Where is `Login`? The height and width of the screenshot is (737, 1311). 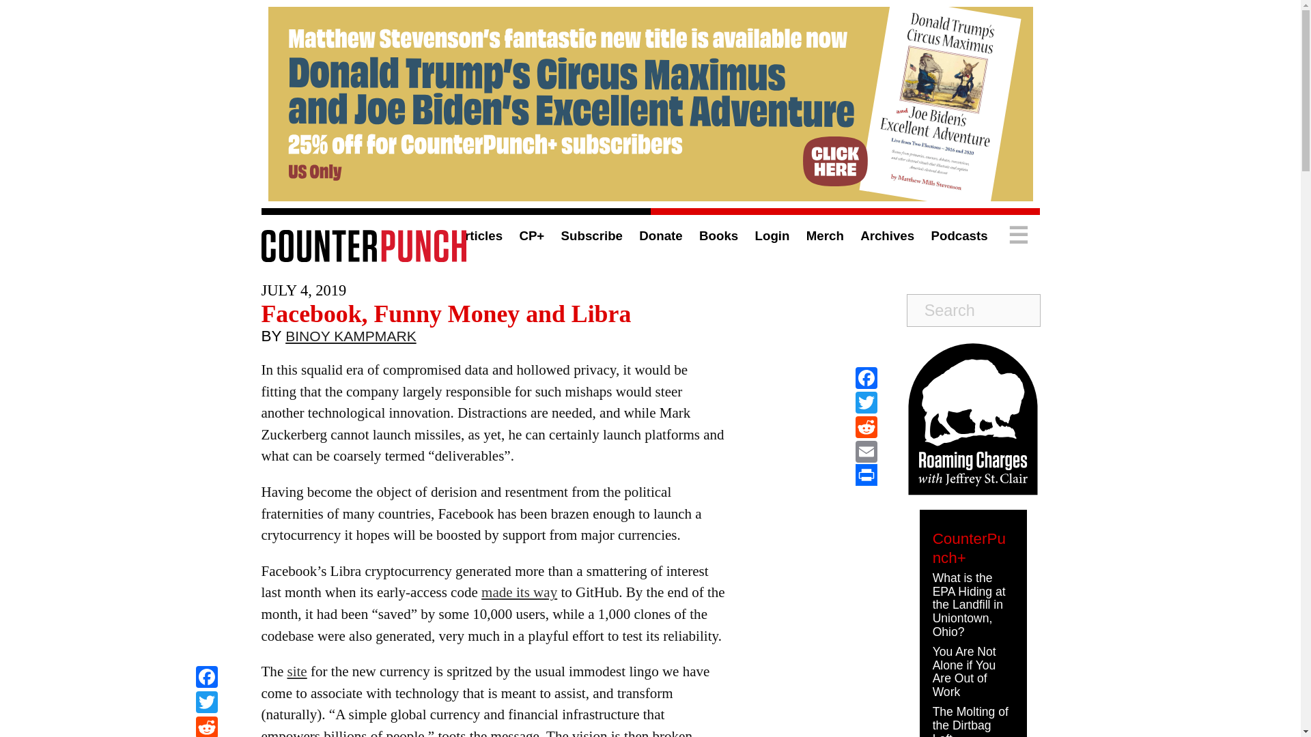
Login is located at coordinates (772, 235).